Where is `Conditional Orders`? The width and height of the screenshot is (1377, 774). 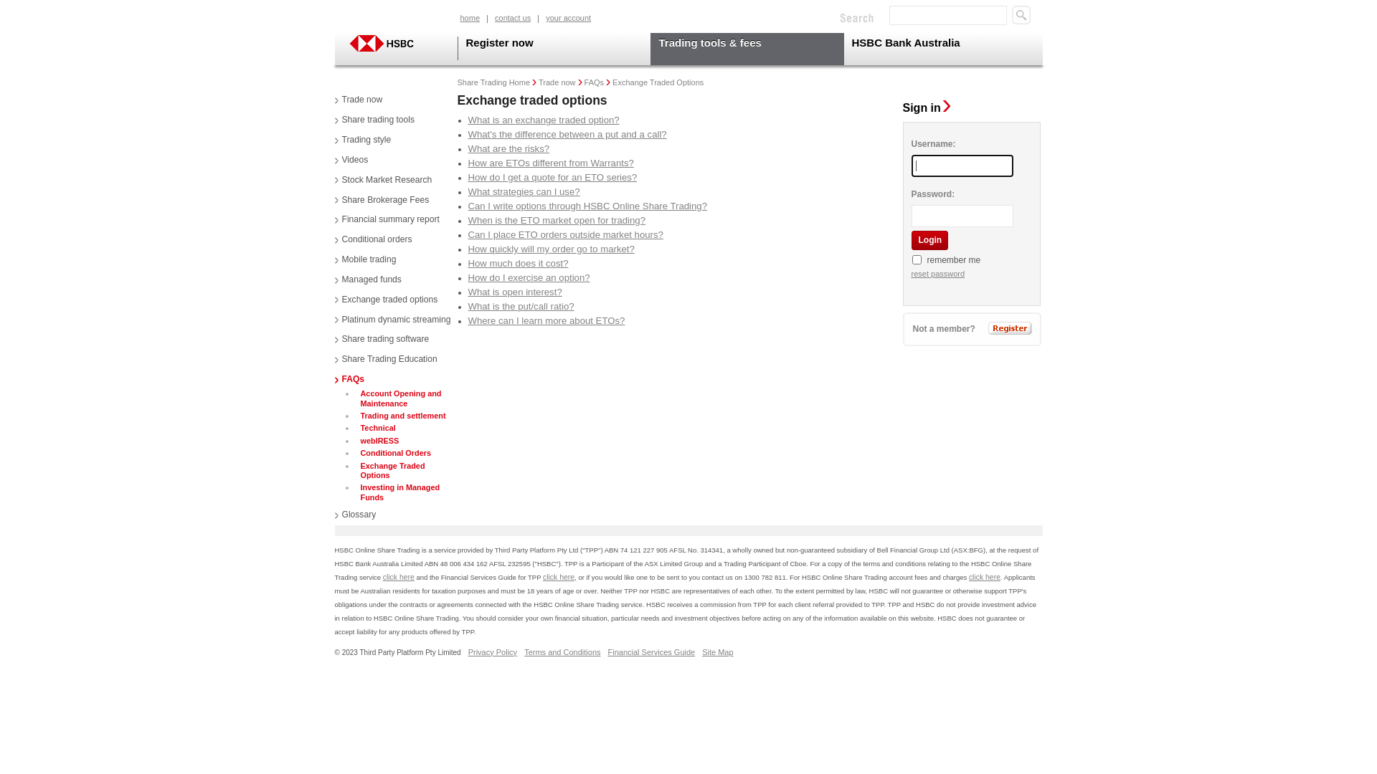 Conditional Orders is located at coordinates (394, 453).